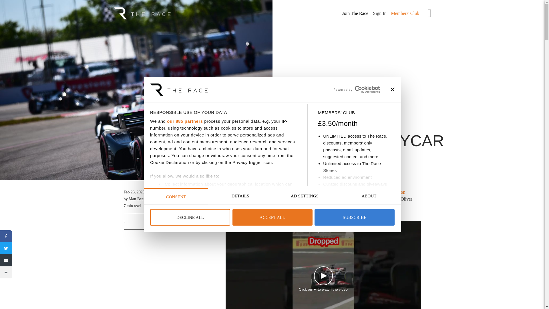 The width and height of the screenshot is (549, 309). Describe the element at coordinates (204, 219) in the screenshot. I see `details section` at that location.